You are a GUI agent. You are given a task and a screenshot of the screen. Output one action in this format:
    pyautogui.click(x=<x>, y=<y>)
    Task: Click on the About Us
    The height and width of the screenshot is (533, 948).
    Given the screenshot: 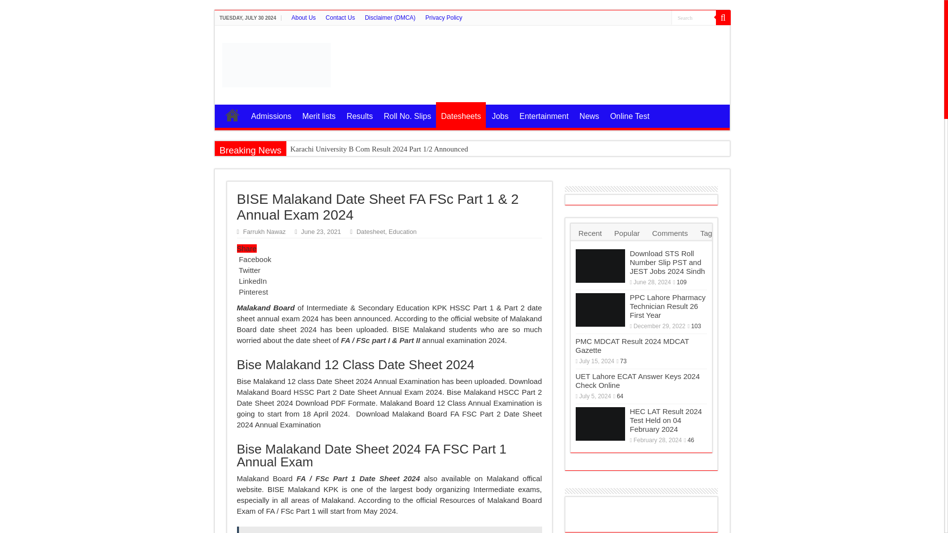 What is the action you would take?
    pyautogui.click(x=303, y=17)
    